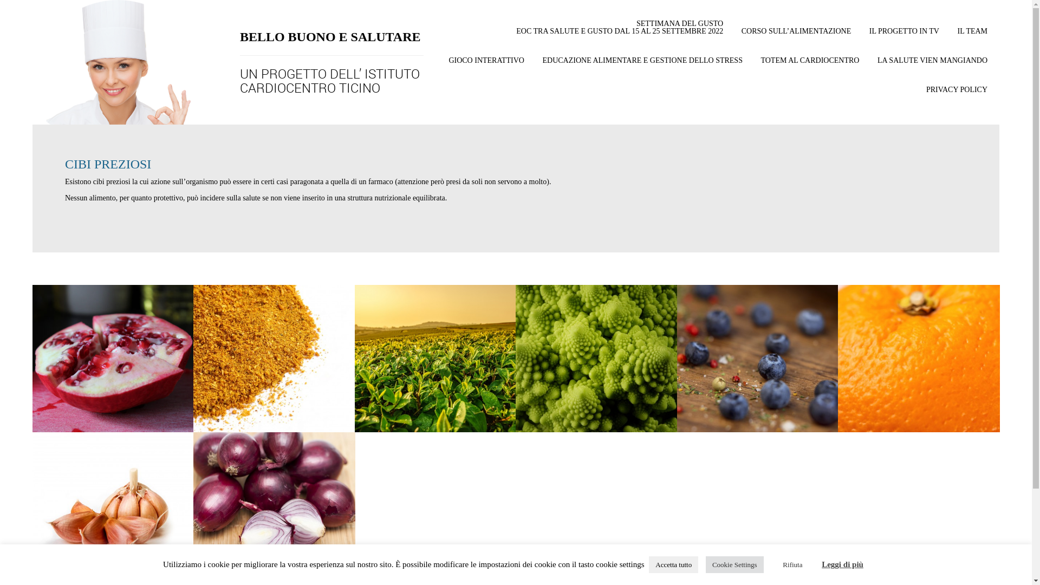 Image resolution: width=1040 pixels, height=585 pixels. Describe the element at coordinates (674, 564) in the screenshot. I see `Accetta tutto` at that location.